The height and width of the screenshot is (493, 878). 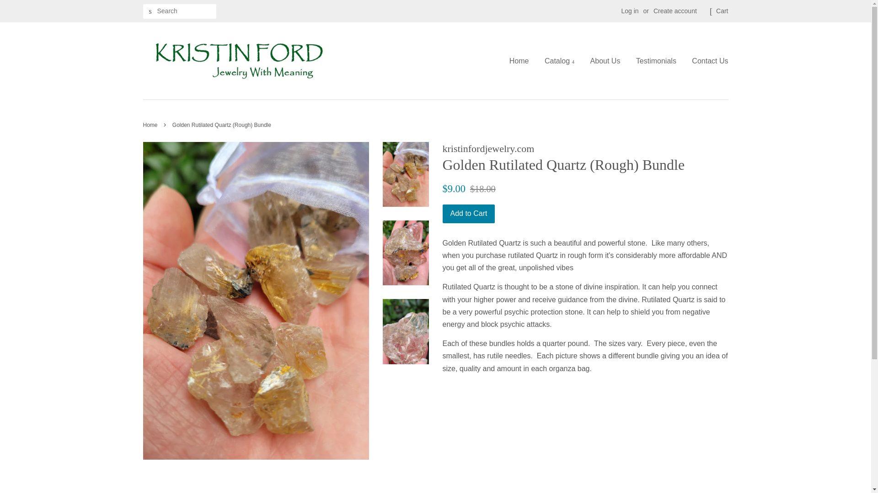 What do you see at coordinates (656, 61) in the screenshot?
I see `Testimonials` at bounding box center [656, 61].